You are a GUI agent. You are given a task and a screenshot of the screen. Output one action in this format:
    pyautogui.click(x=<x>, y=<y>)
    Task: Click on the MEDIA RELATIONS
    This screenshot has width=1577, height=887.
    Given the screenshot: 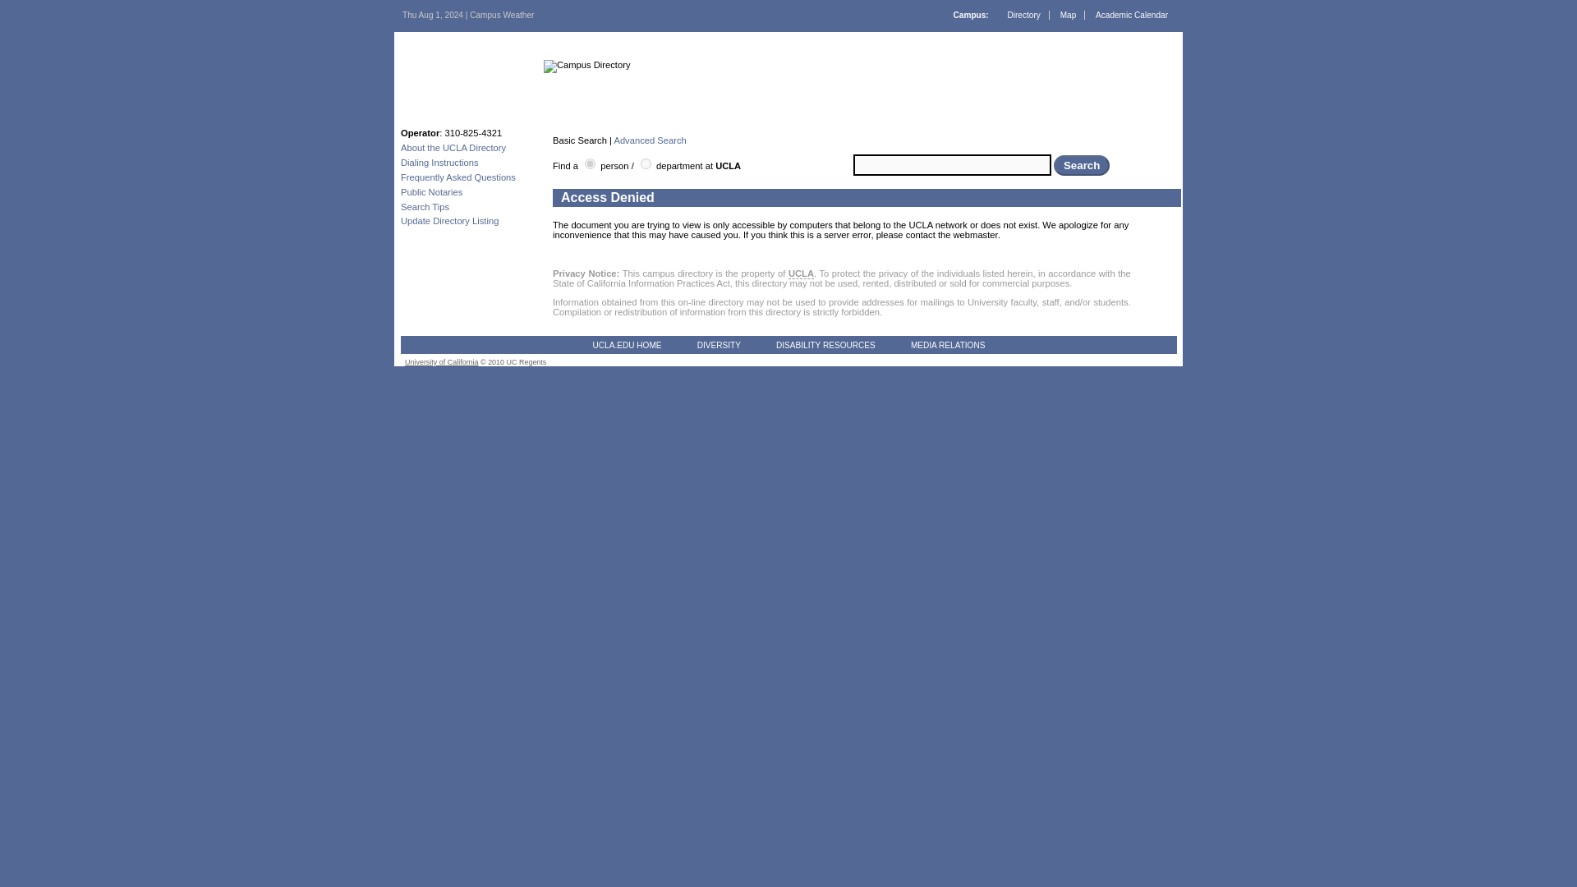 What is the action you would take?
    pyautogui.click(x=948, y=345)
    